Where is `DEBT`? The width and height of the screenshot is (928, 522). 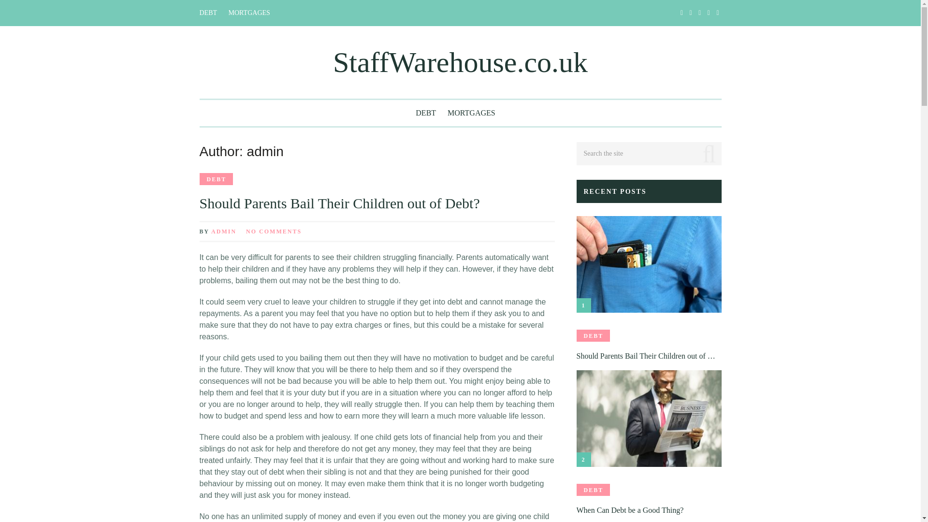
DEBT is located at coordinates (593, 335).